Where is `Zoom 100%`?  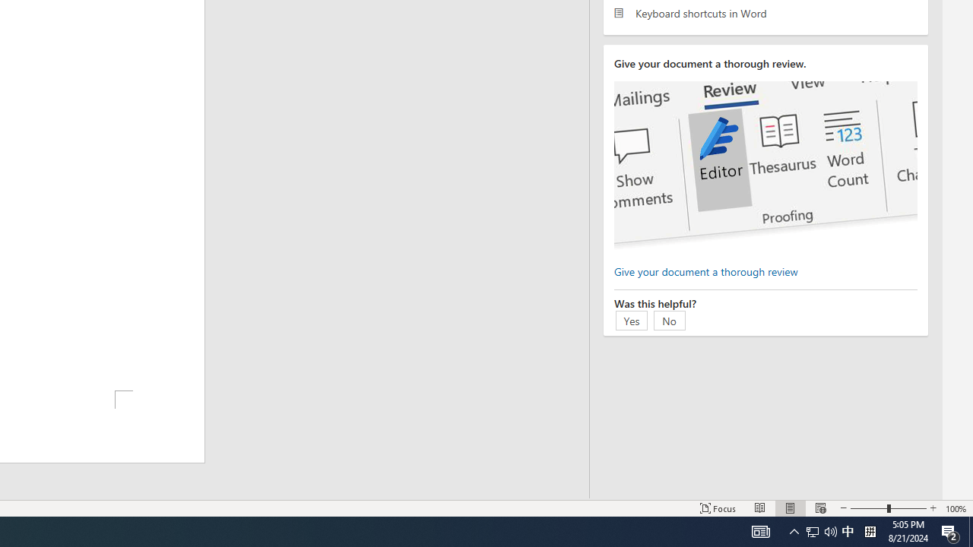
Zoom 100% is located at coordinates (956, 507).